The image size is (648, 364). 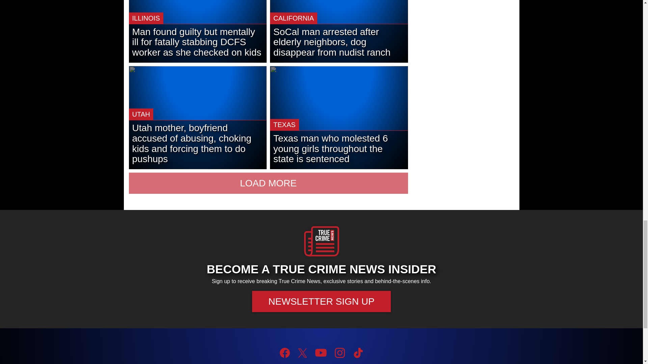 I want to click on Instagram, so click(x=340, y=353).